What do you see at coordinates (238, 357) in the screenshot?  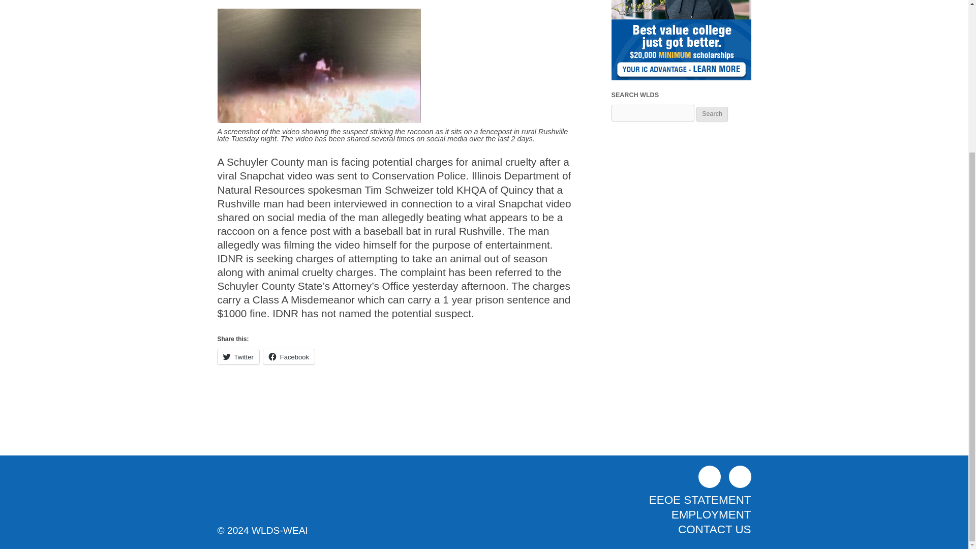 I see `Twitter` at bounding box center [238, 357].